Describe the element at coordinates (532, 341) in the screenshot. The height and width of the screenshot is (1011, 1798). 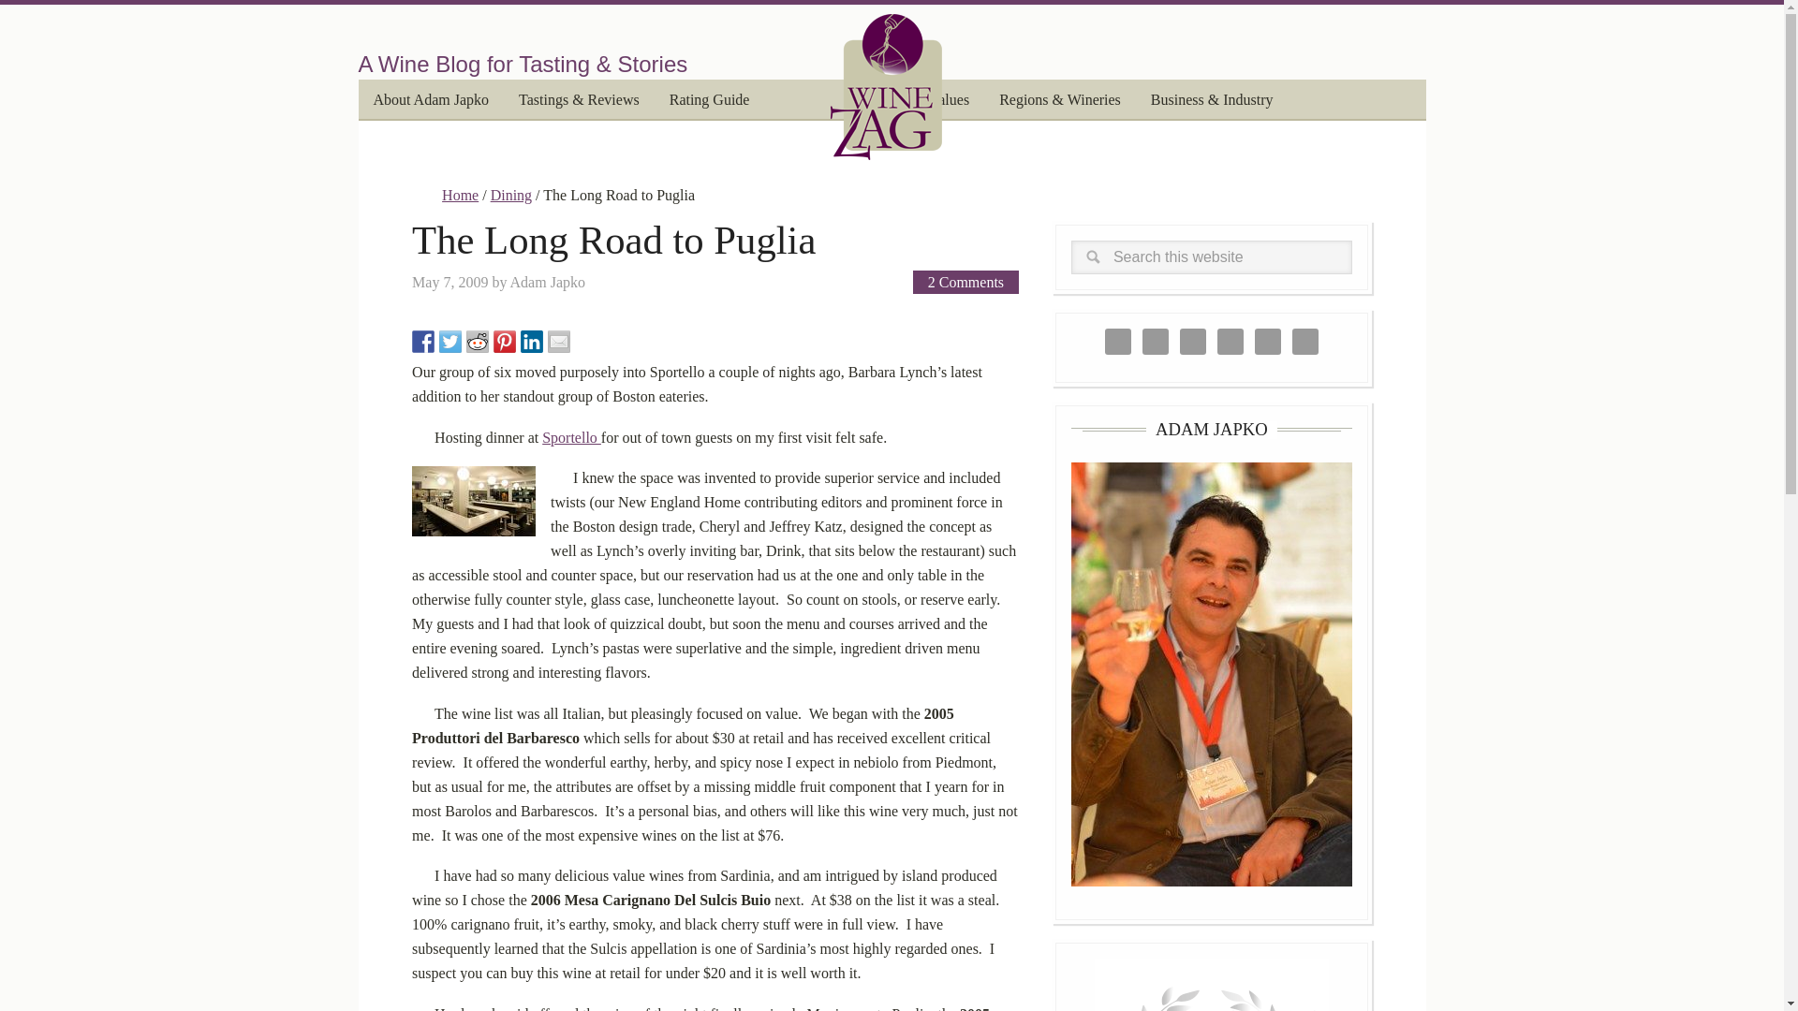
I see `Share on Linkedin` at that location.